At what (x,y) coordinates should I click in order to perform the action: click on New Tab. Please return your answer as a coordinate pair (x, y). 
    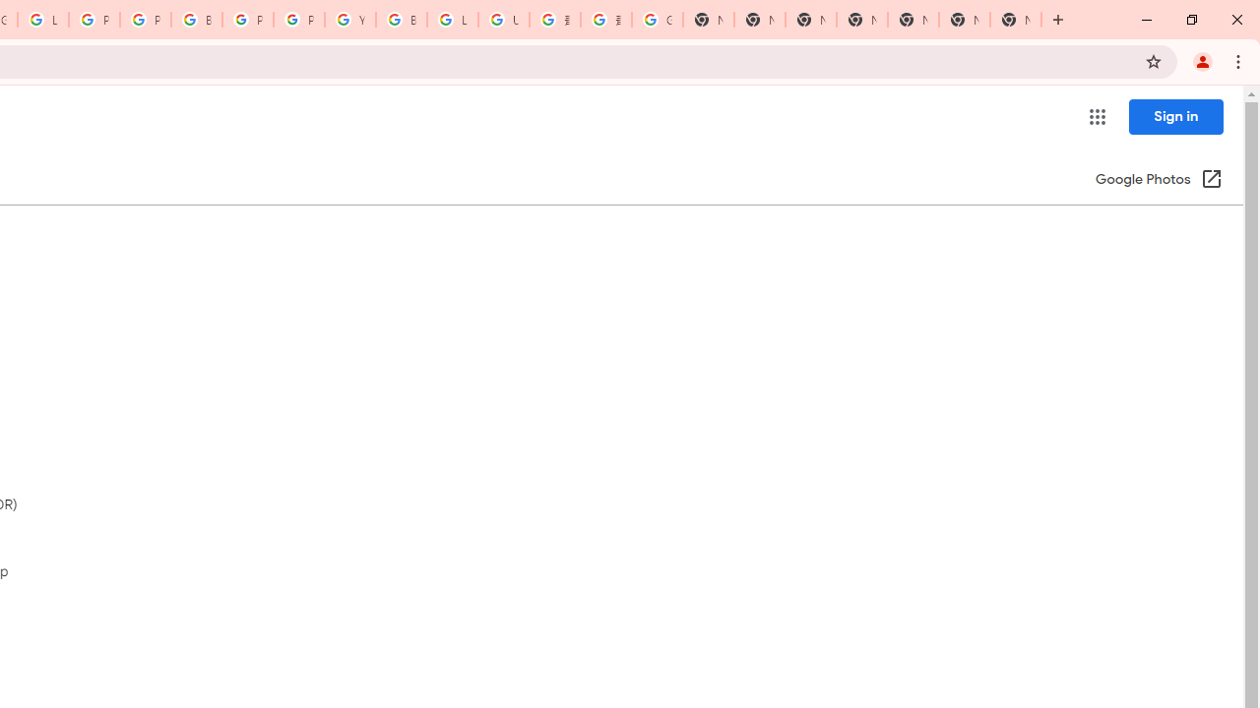
    Looking at the image, I should click on (1016, 20).